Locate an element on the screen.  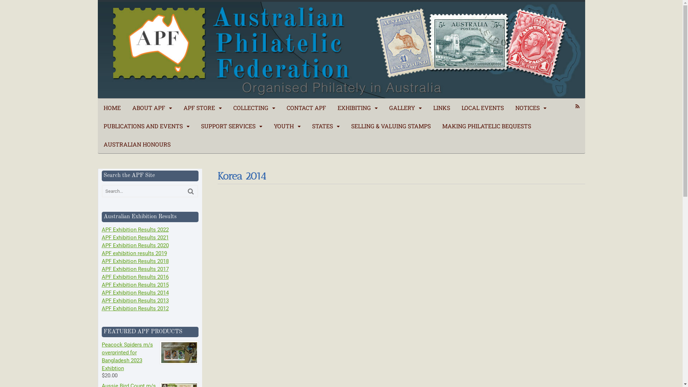
ABOUT APF is located at coordinates (152, 107).